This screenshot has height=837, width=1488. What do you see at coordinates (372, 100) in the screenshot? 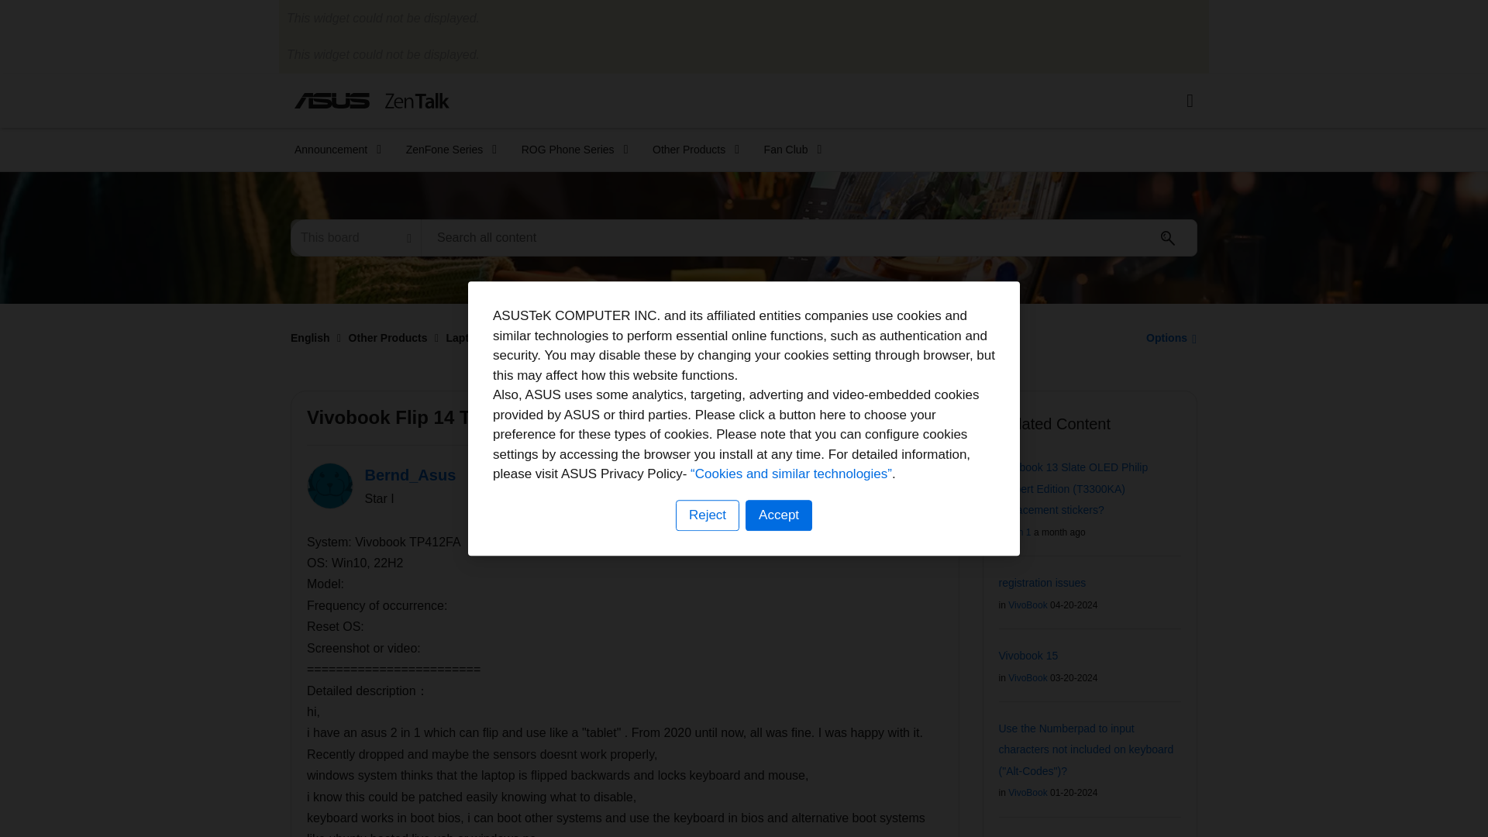
I see `ASUS - ZenTalk` at bounding box center [372, 100].